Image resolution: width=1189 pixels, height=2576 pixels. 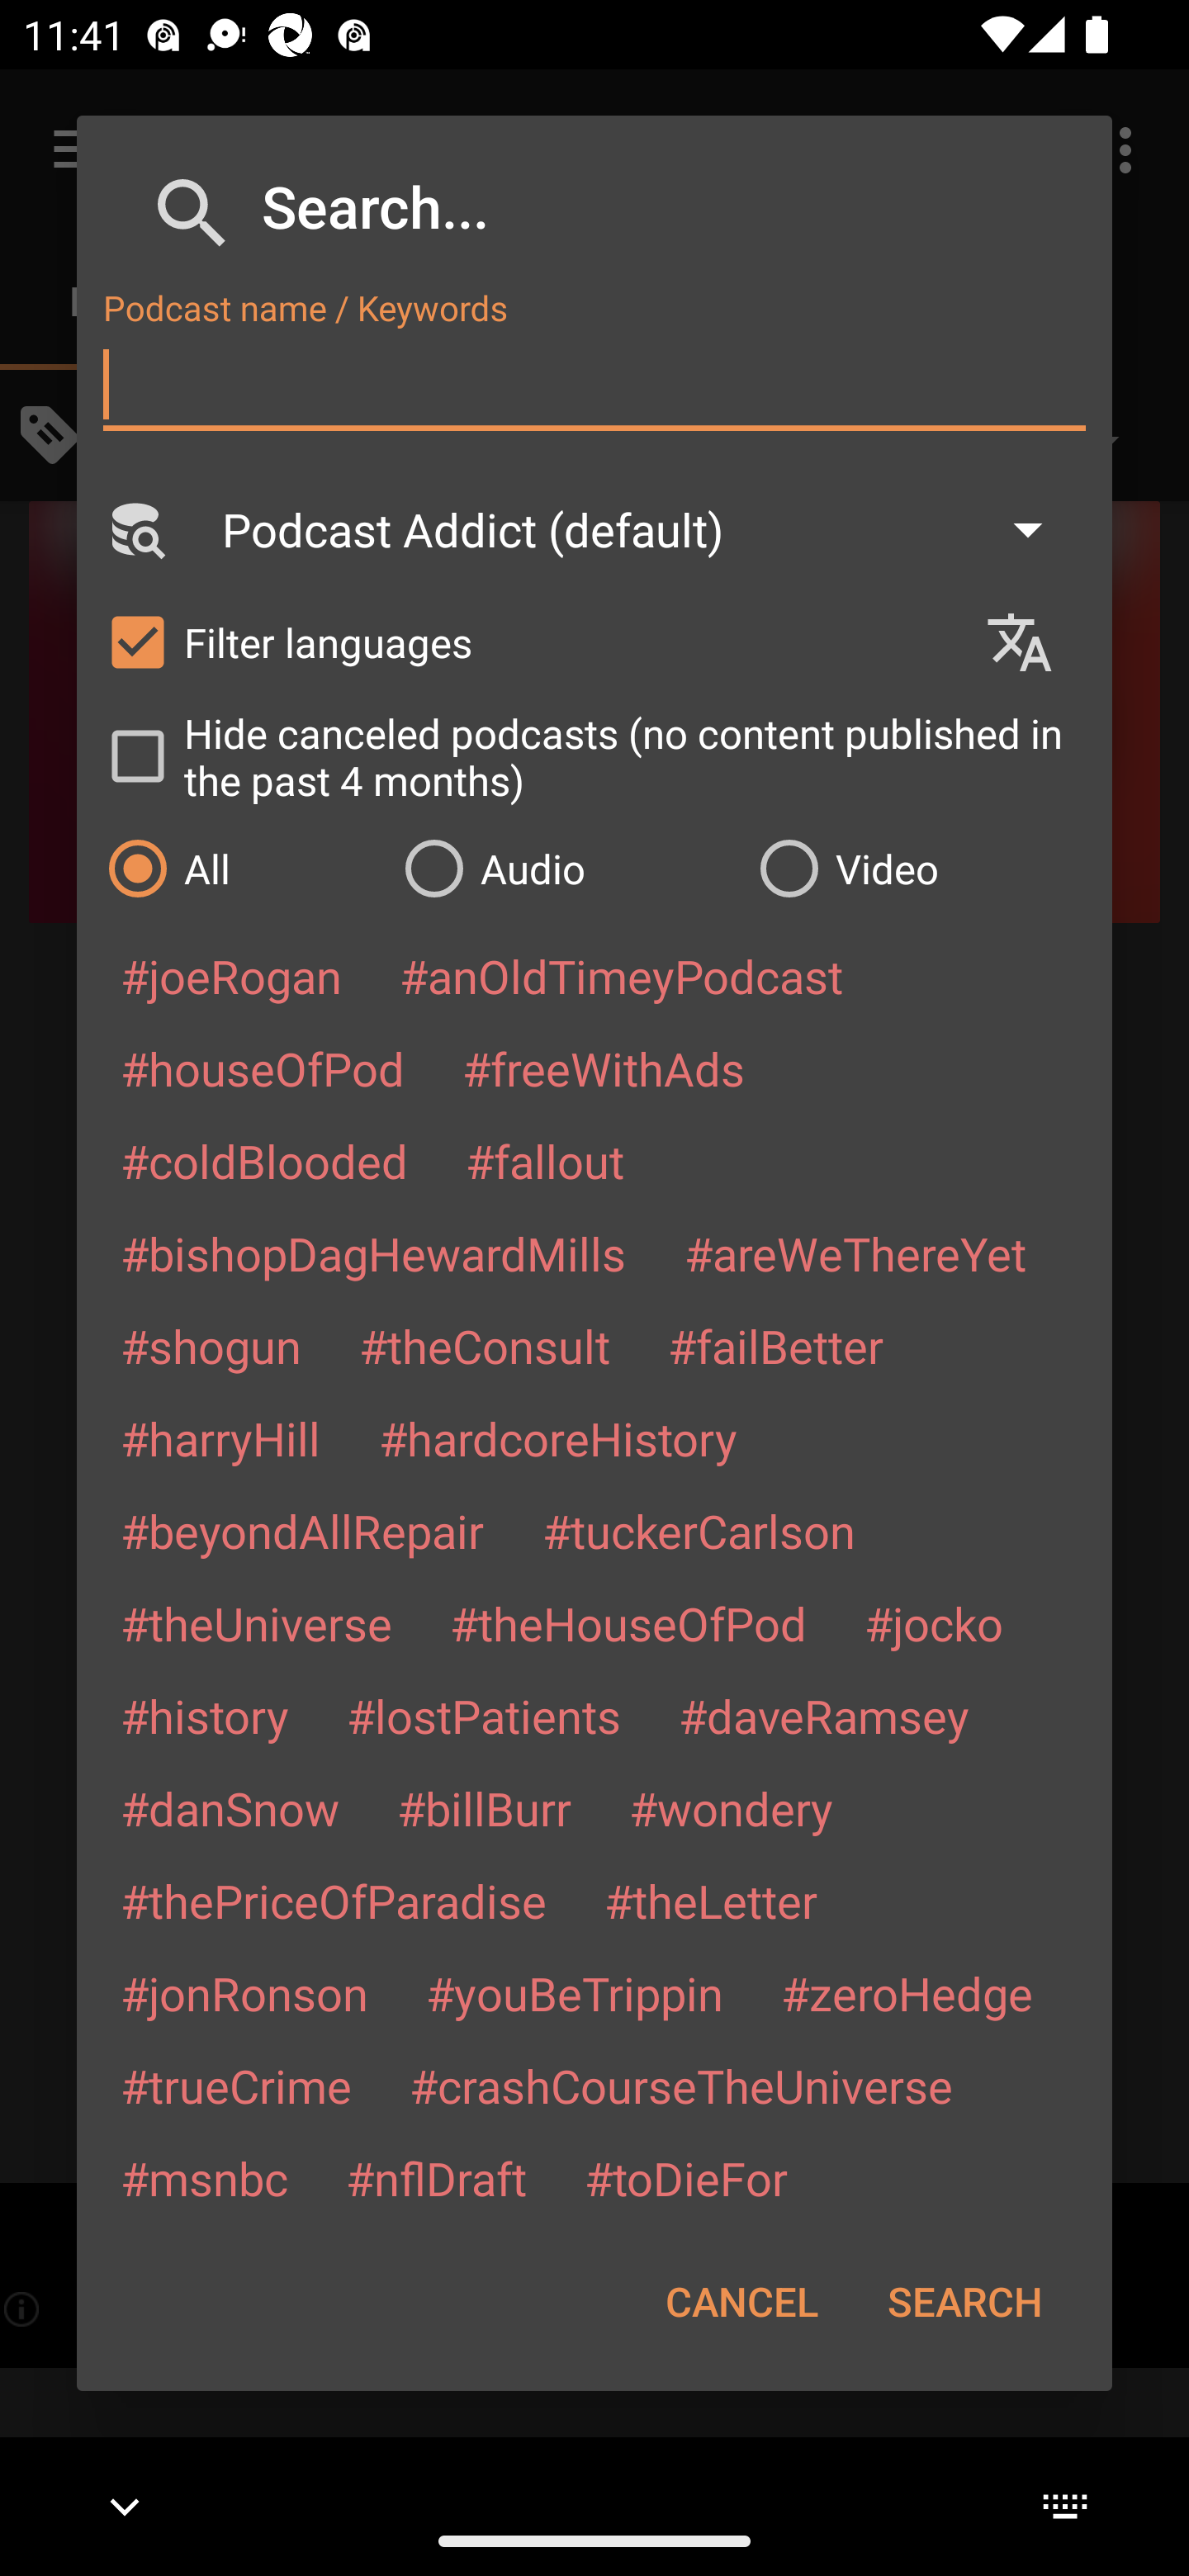 What do you see at coordinates (907, 1993) in the screenshot?
I see `#zeroHedge` at bounding box center [907, 1993].